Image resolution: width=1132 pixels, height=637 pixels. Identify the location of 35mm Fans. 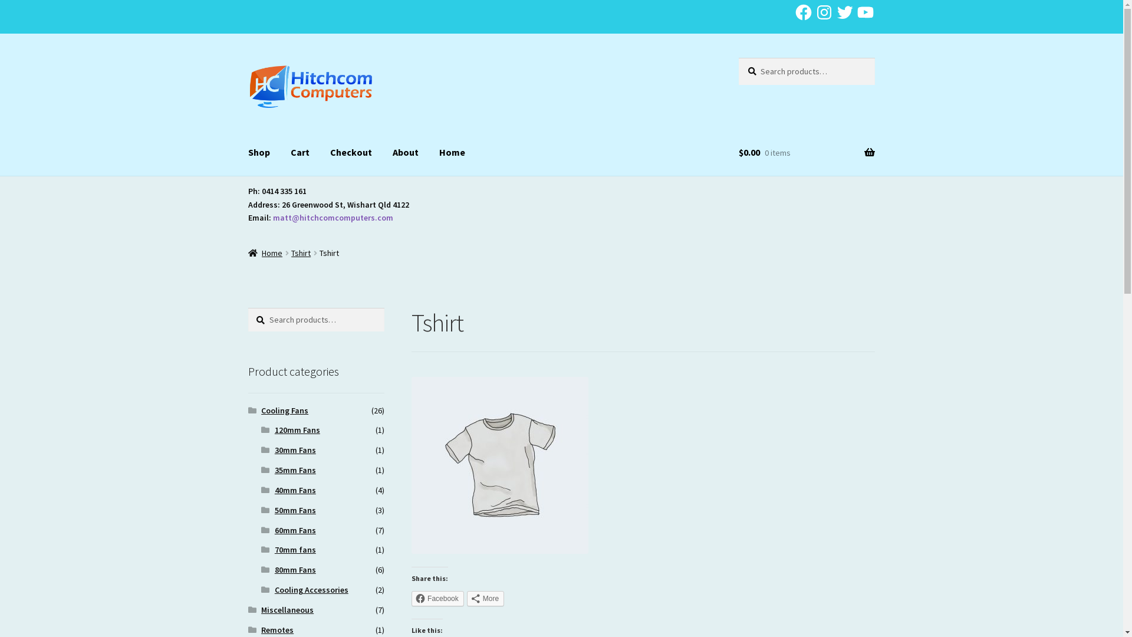
(295, 470).